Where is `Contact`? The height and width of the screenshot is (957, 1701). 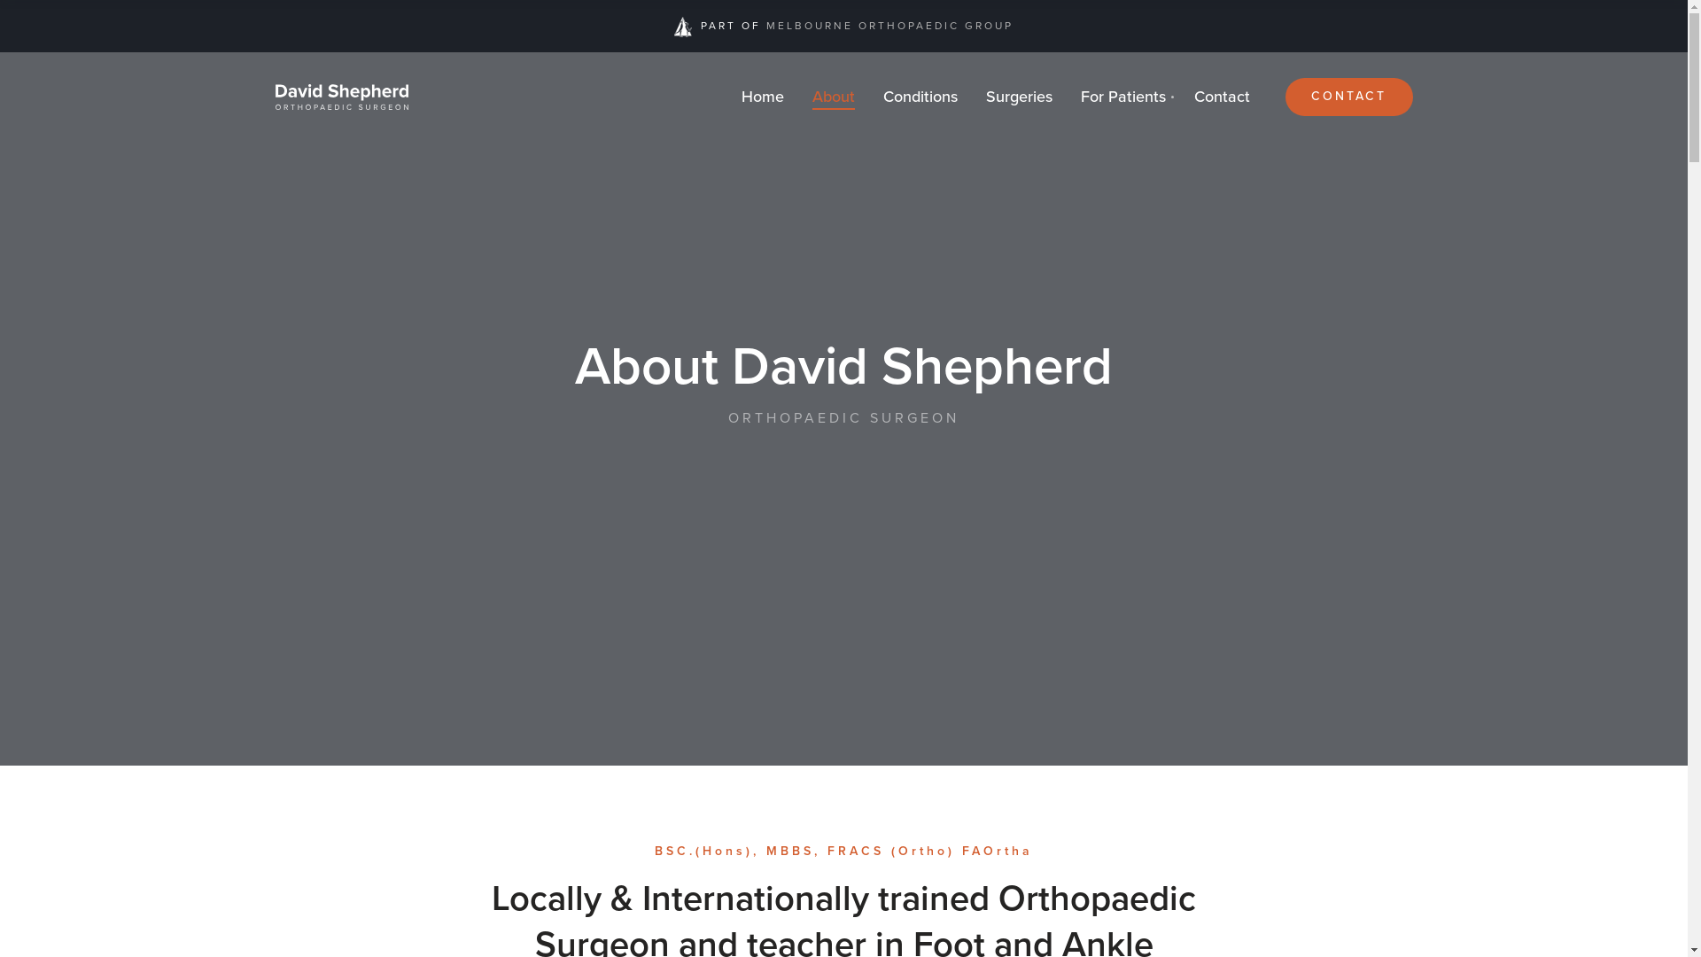
Contact is located at coordinates (1223, 97).